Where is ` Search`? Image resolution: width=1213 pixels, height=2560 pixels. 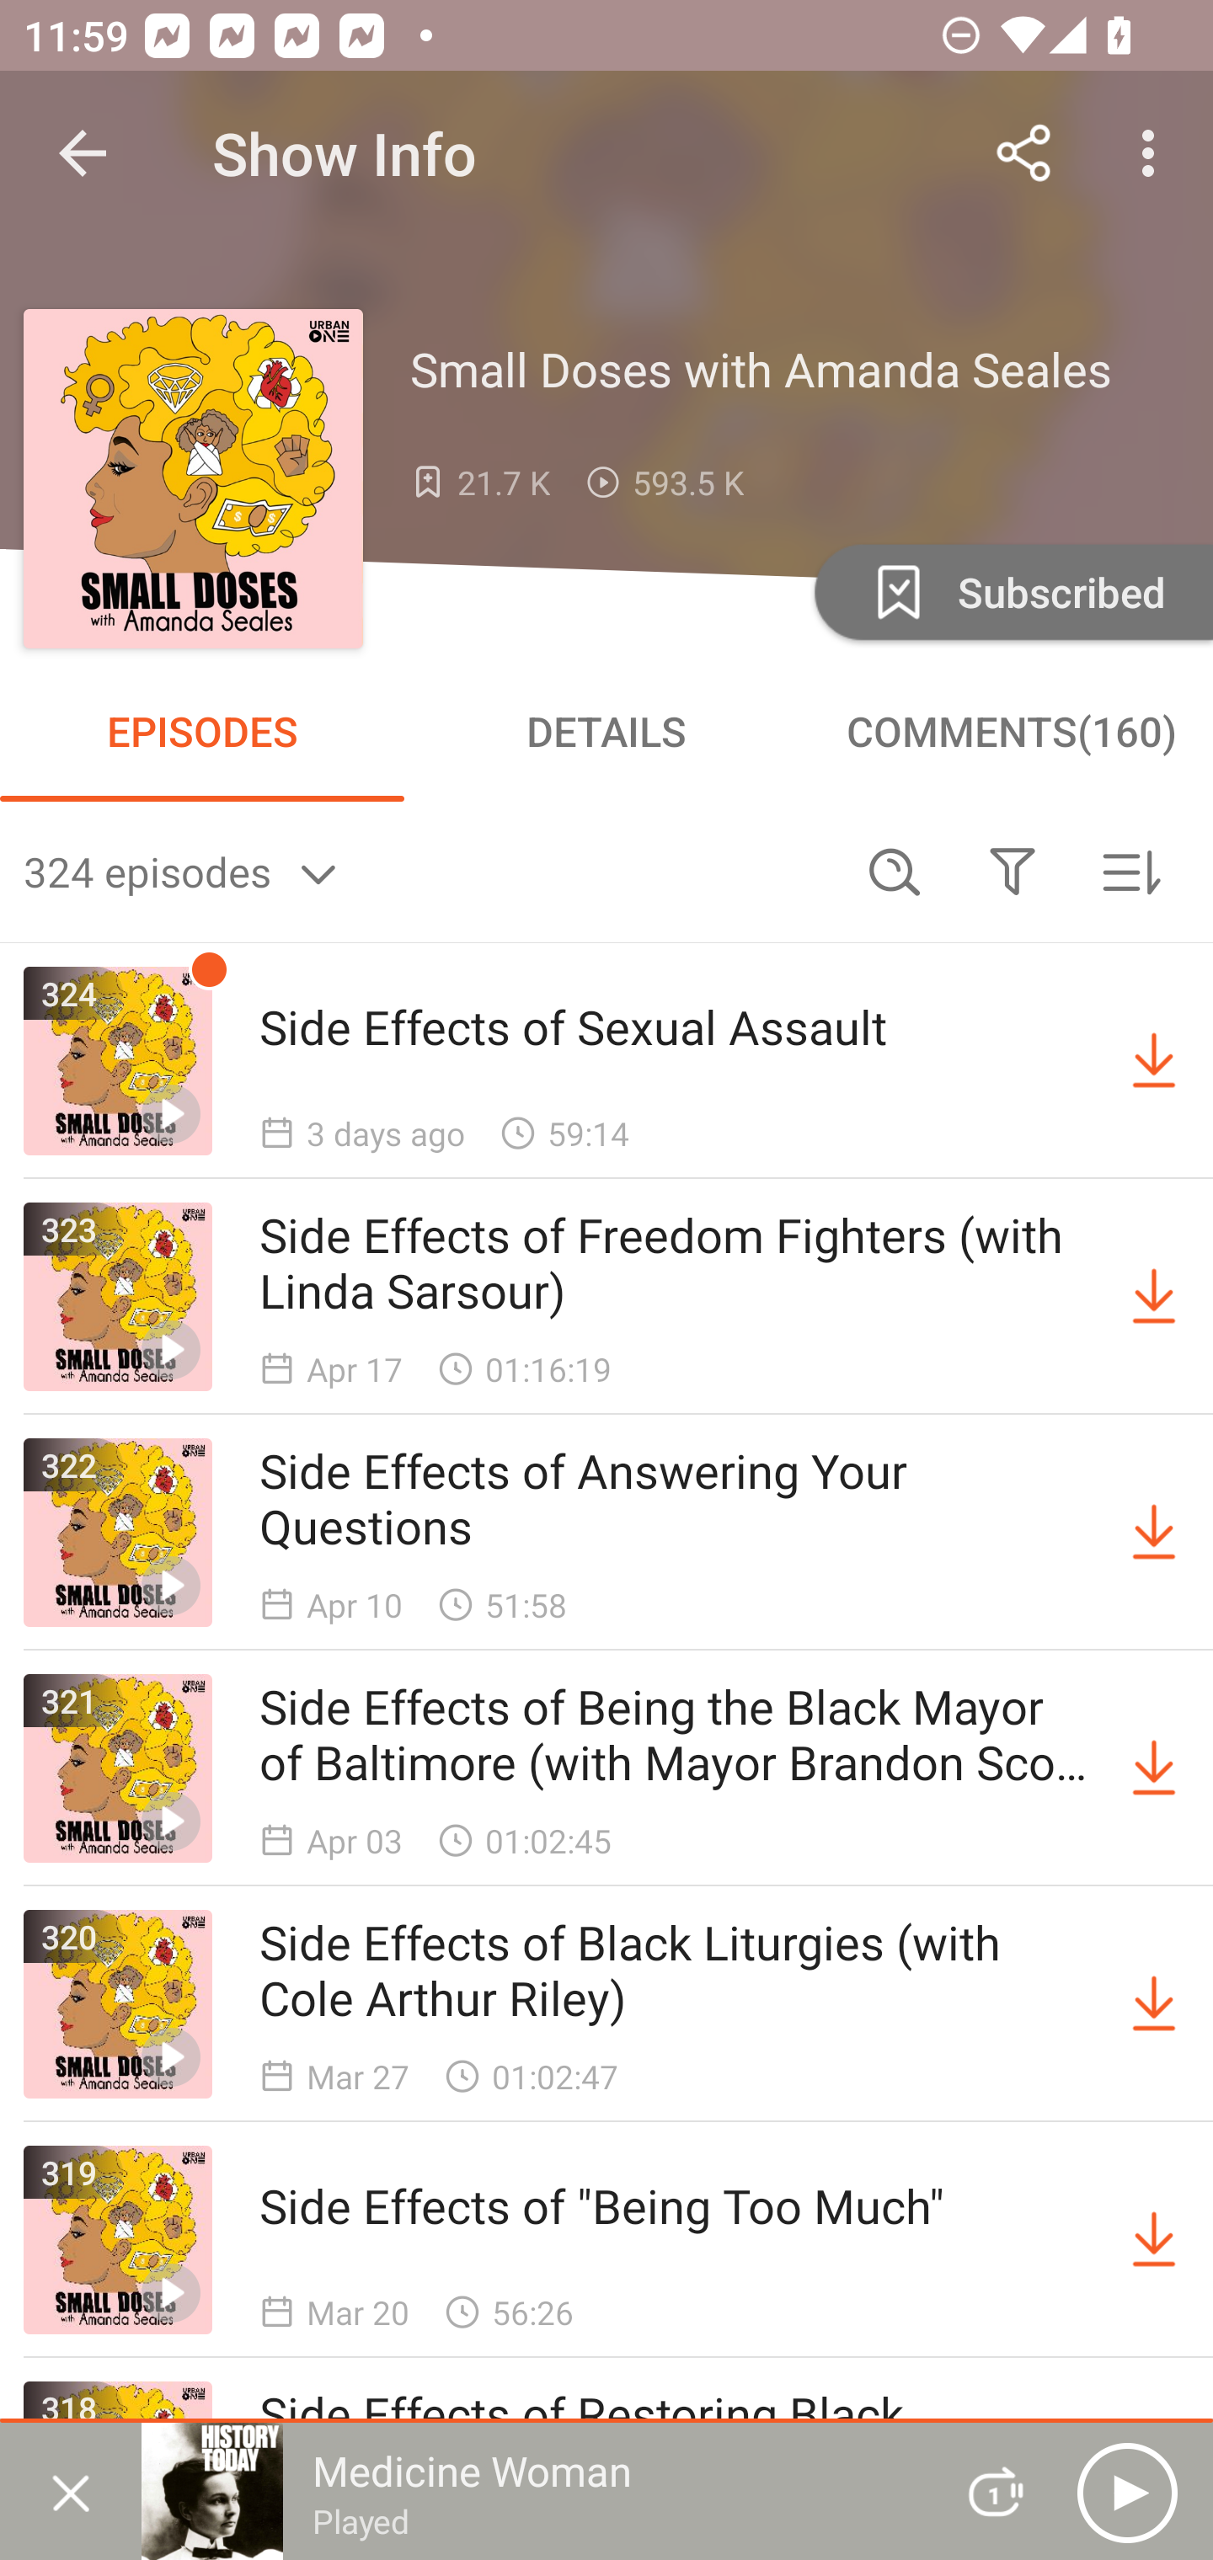  Search is located at coordinates (895, 871).